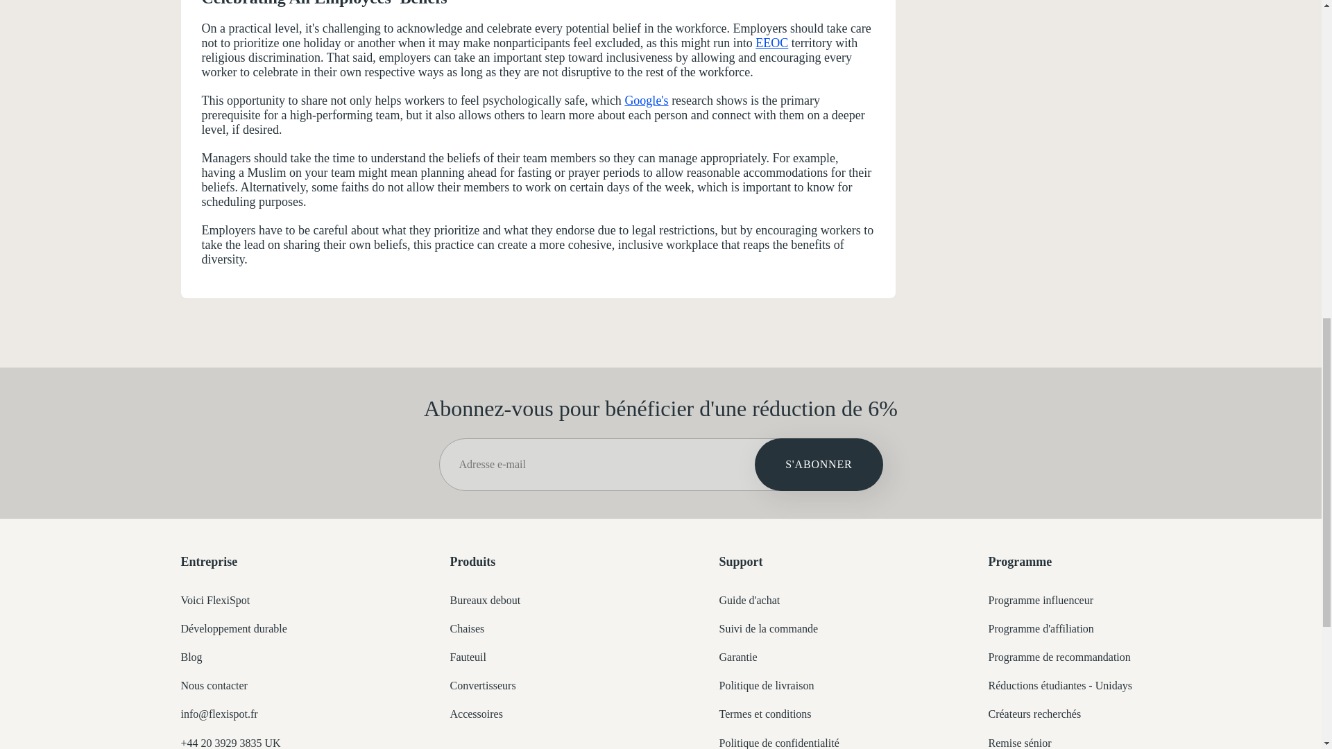 The height and width of the screenshot is (749, 1332). Describe the element at coordinates (766, 685) in the screenshot. I see `Politique de livraison` at that location.